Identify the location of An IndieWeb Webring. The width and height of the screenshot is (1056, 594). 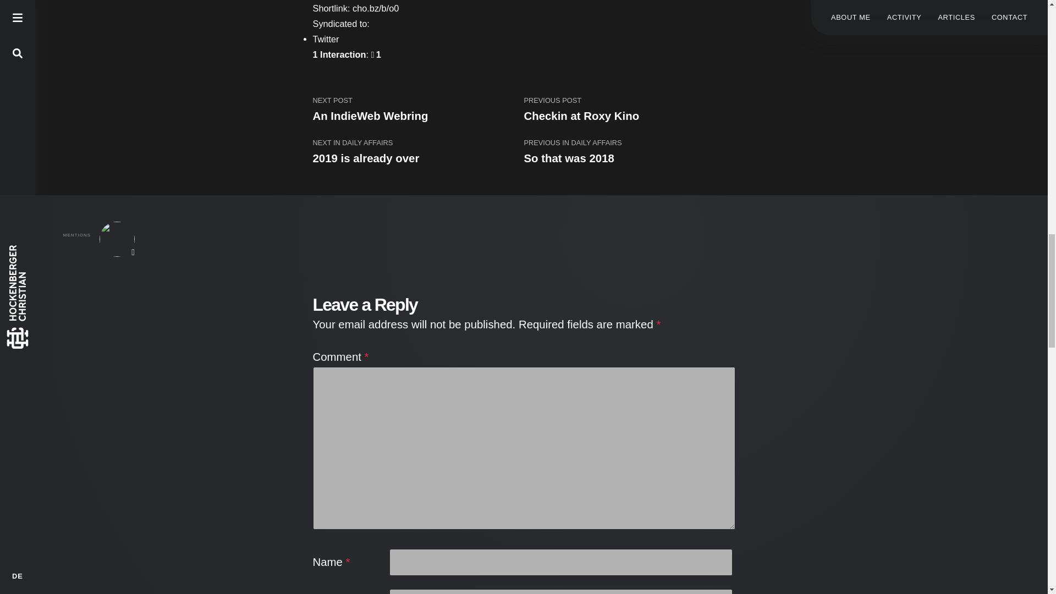
(370, 116).